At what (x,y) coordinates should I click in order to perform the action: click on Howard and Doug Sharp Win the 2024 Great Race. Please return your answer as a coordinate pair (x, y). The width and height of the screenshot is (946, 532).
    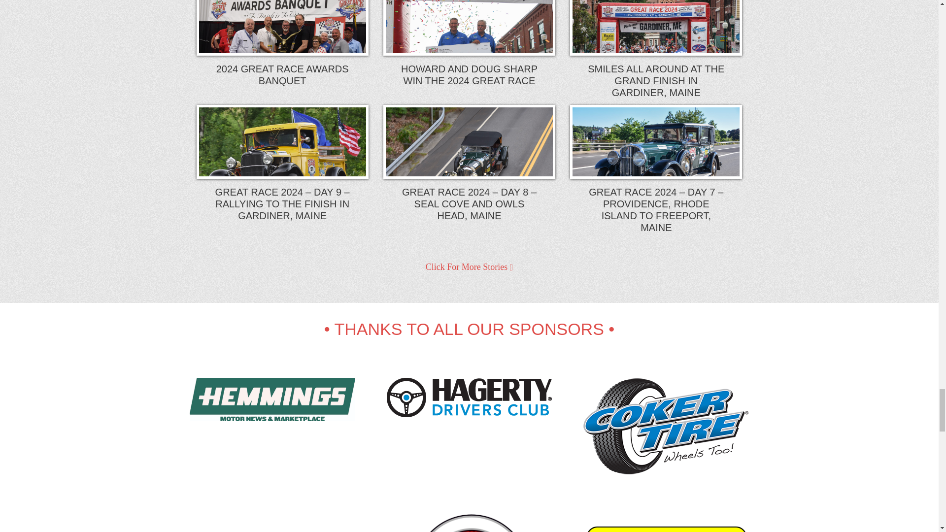
    Looking at the image, I should click on (469, 52).